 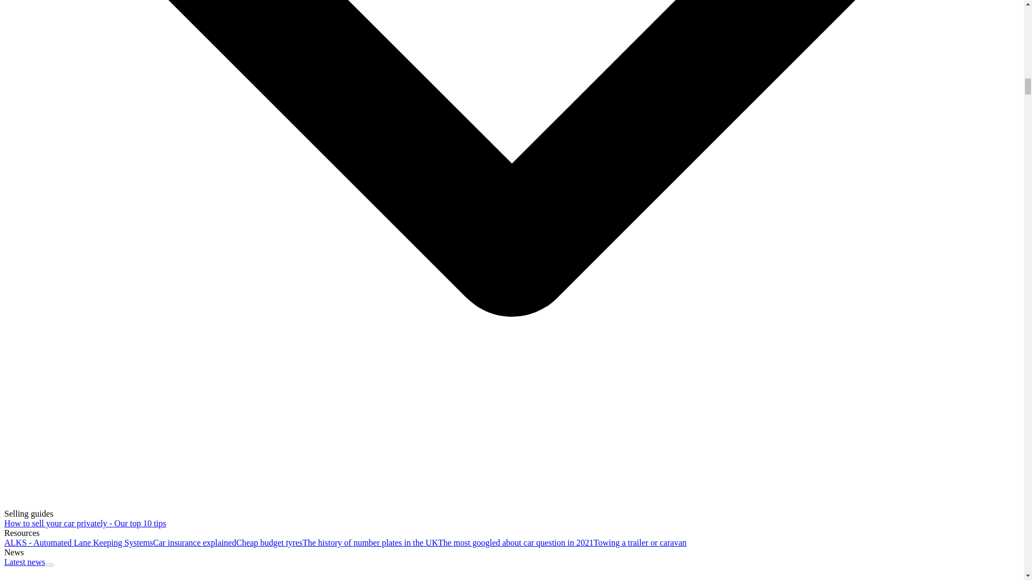 I want to click on Car insurance explained, so click(x=195, y=542).